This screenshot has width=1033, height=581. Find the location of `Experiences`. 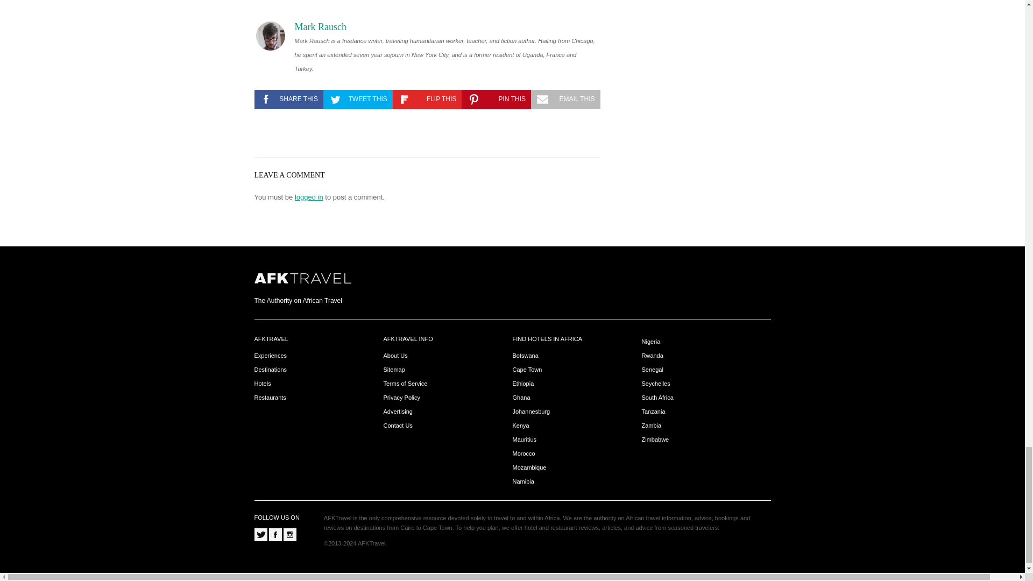

Experiences is located at coordinates (270, 356).